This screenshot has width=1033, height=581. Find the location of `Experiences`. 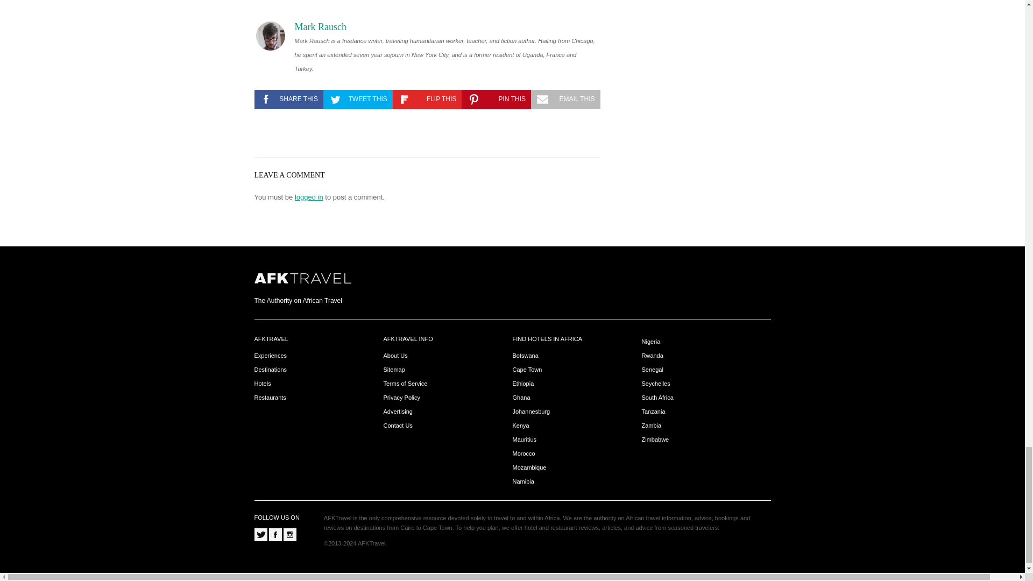

Experiences is located at coordinates (270, 356).